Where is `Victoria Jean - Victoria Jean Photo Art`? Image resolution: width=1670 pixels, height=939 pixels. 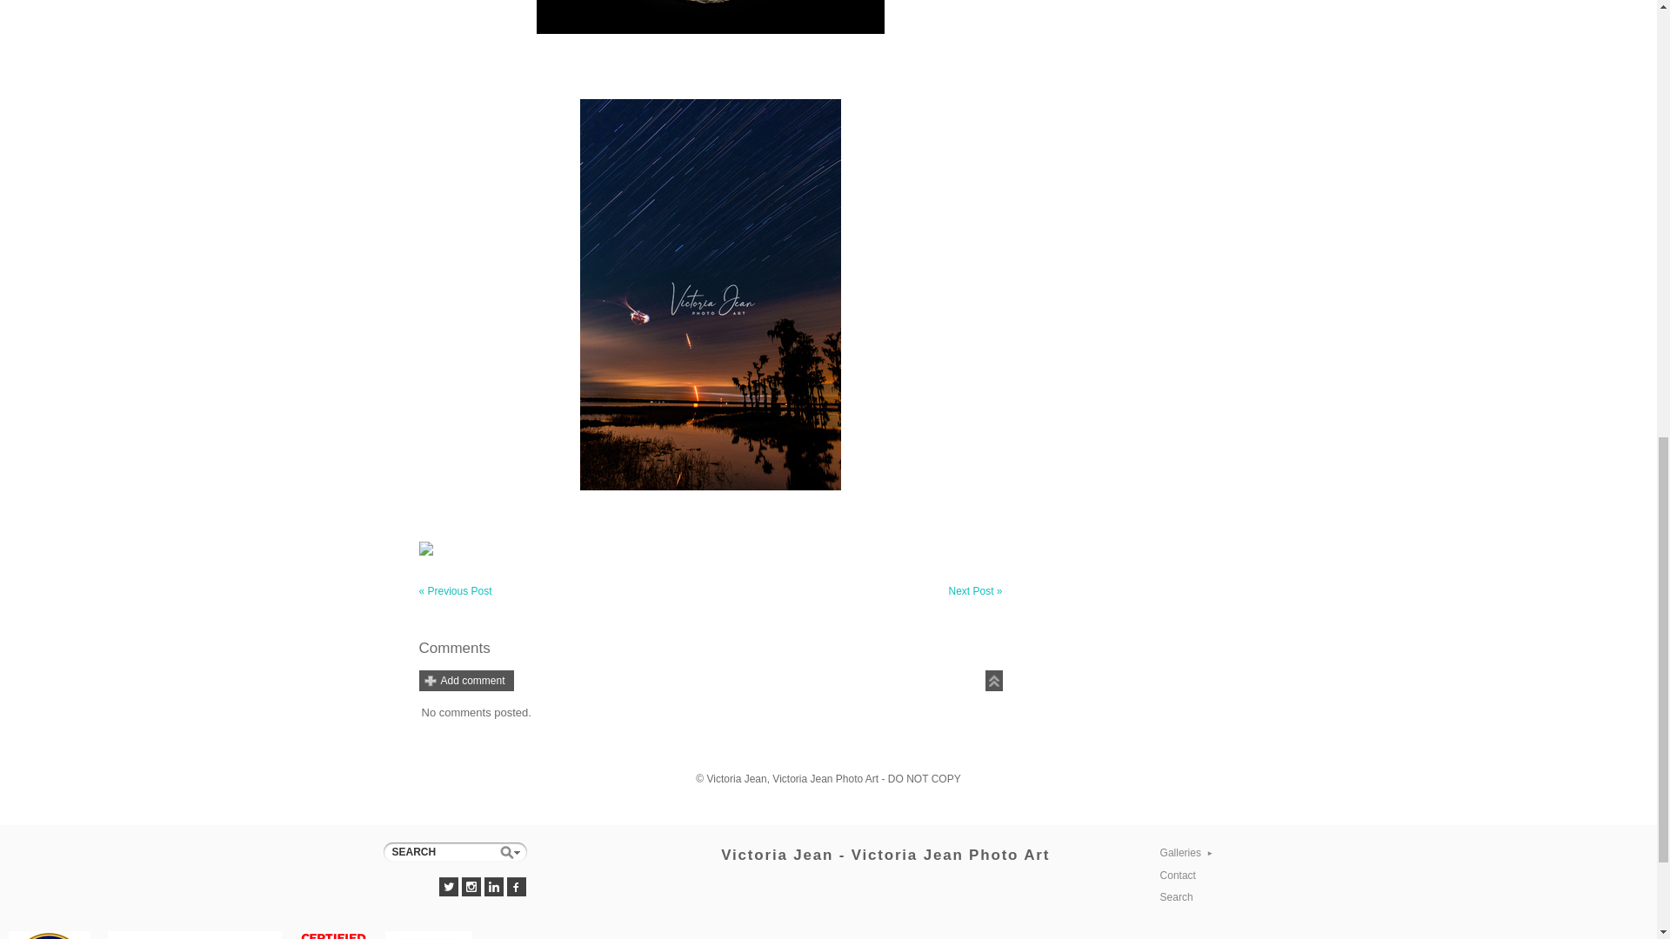
Victoria Jean - Victoria Jean Photo Art is located at coordinates (885, 856).